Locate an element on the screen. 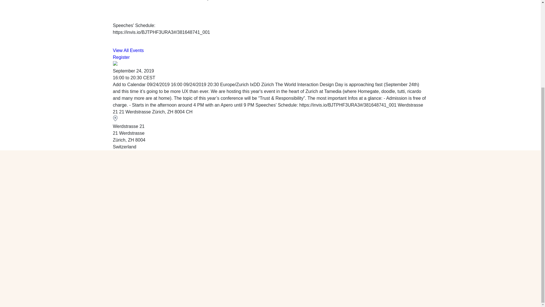 The height and width of the screenshot is (307, 545). Register is located at coordinates (121, 57).